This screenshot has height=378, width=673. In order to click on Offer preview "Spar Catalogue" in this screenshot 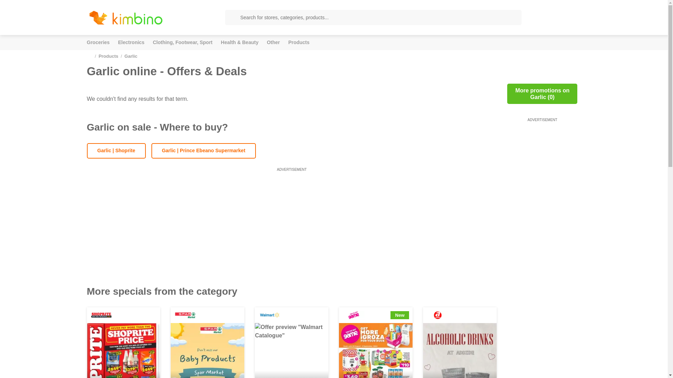, I will do `click(208, 351)`.